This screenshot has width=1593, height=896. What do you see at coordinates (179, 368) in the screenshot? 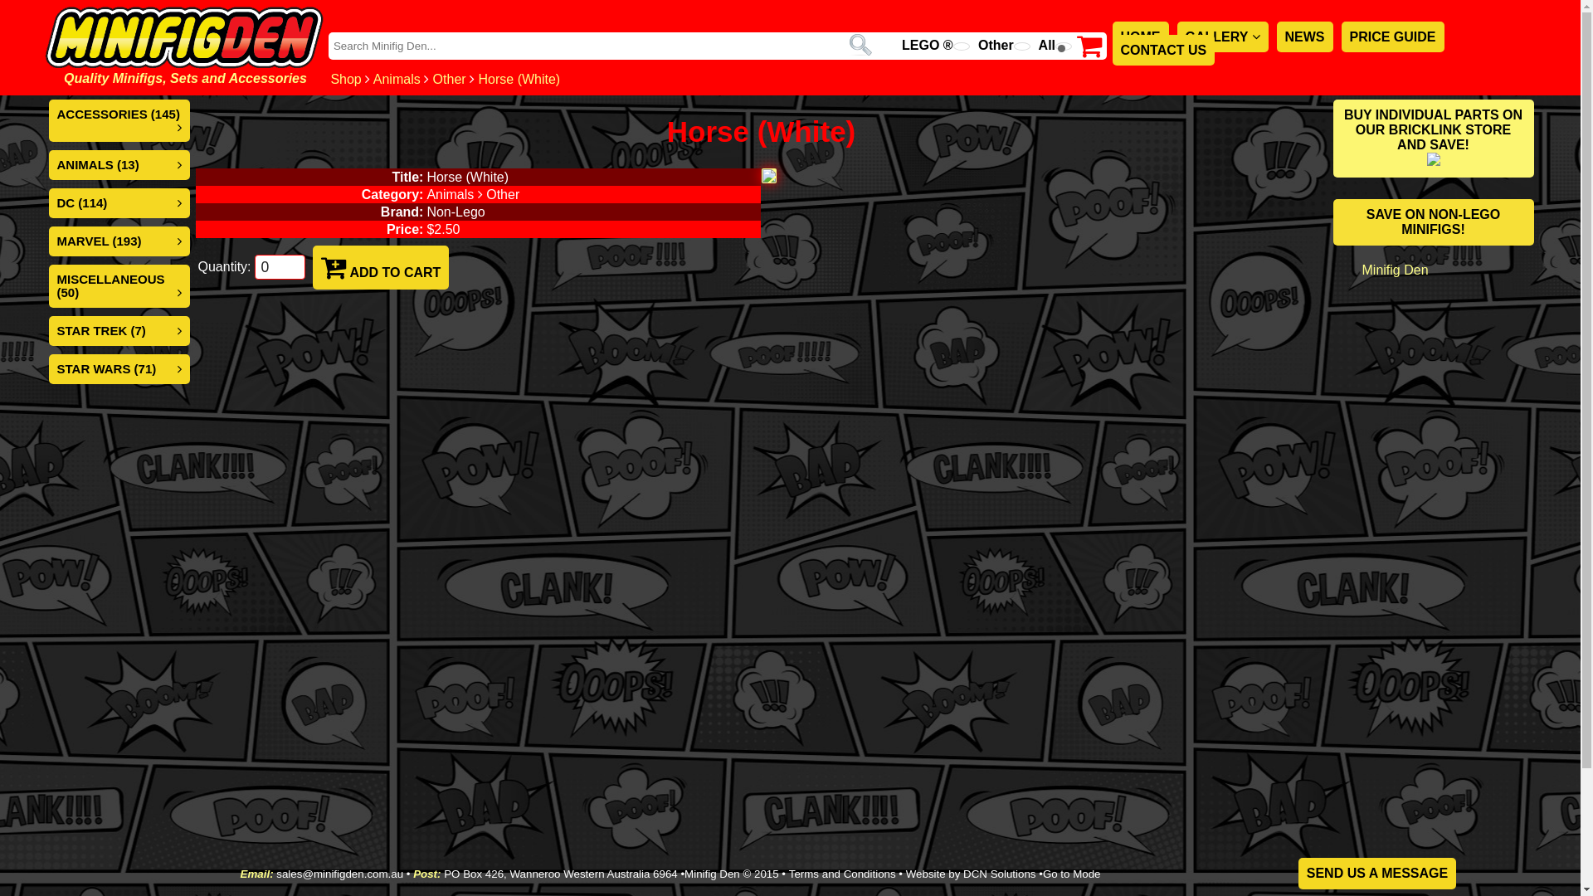
I see `Next level` at bounding box center [179, 368].